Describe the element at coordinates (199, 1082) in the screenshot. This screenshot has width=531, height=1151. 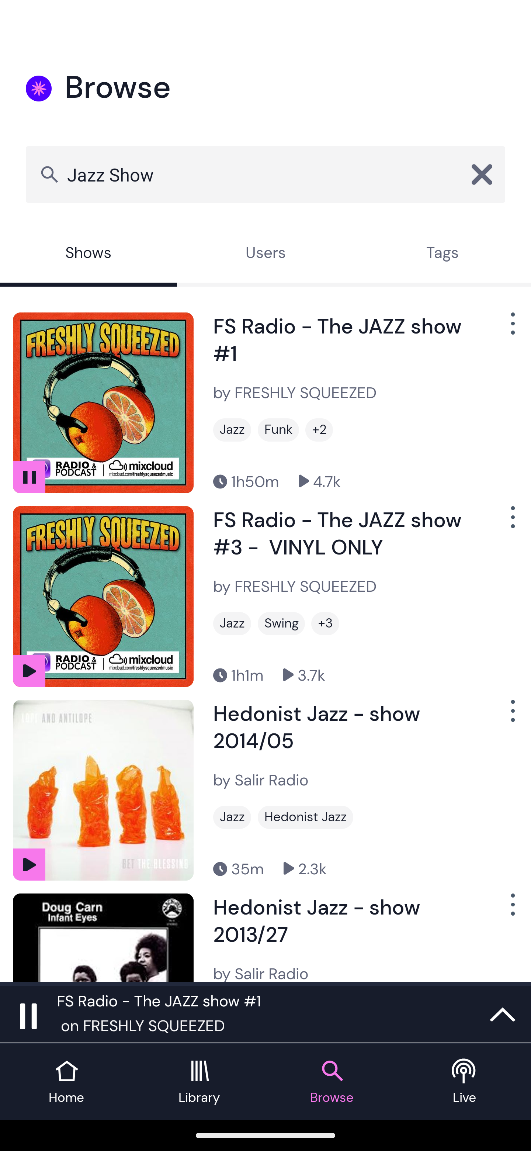
I see `Library tab Library` at that location.